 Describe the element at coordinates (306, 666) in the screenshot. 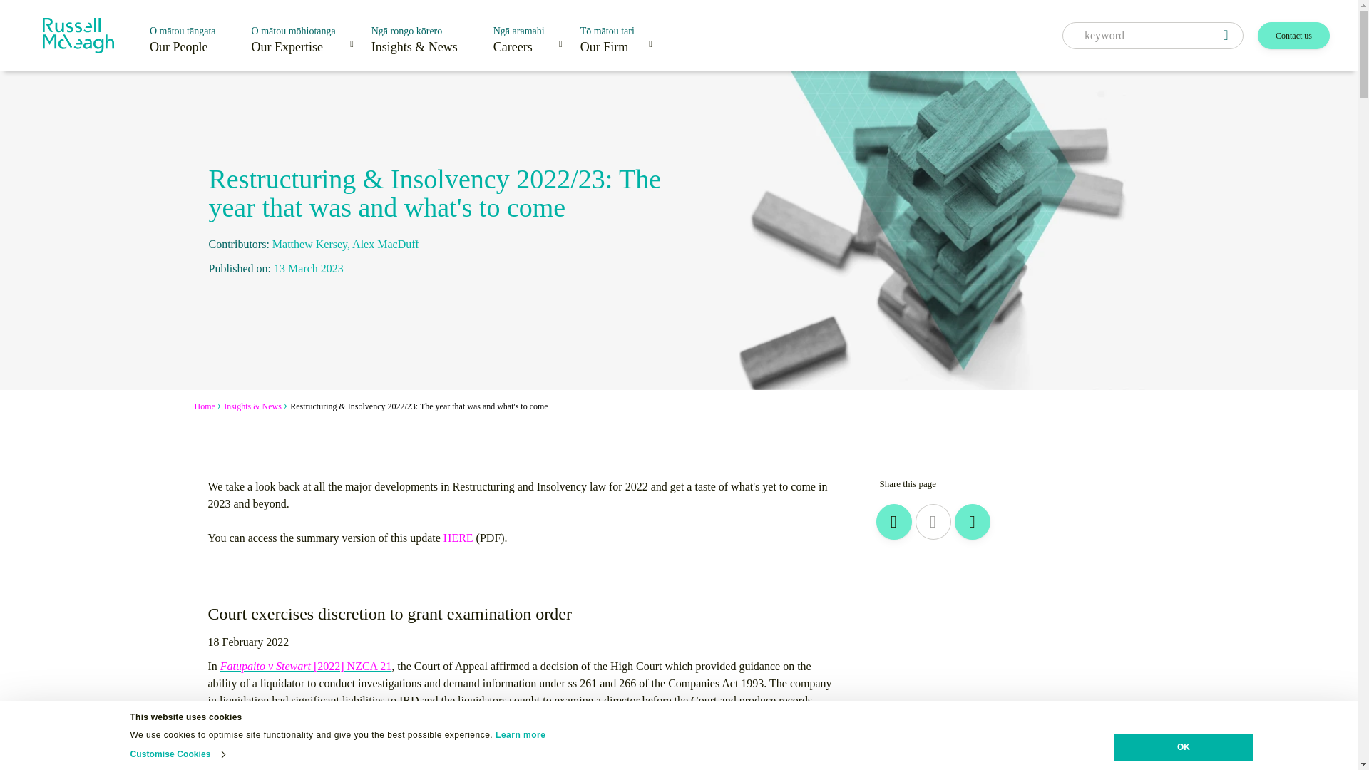

I see `Stewart V Fatupaito 2022 NZCA 21` at that location.